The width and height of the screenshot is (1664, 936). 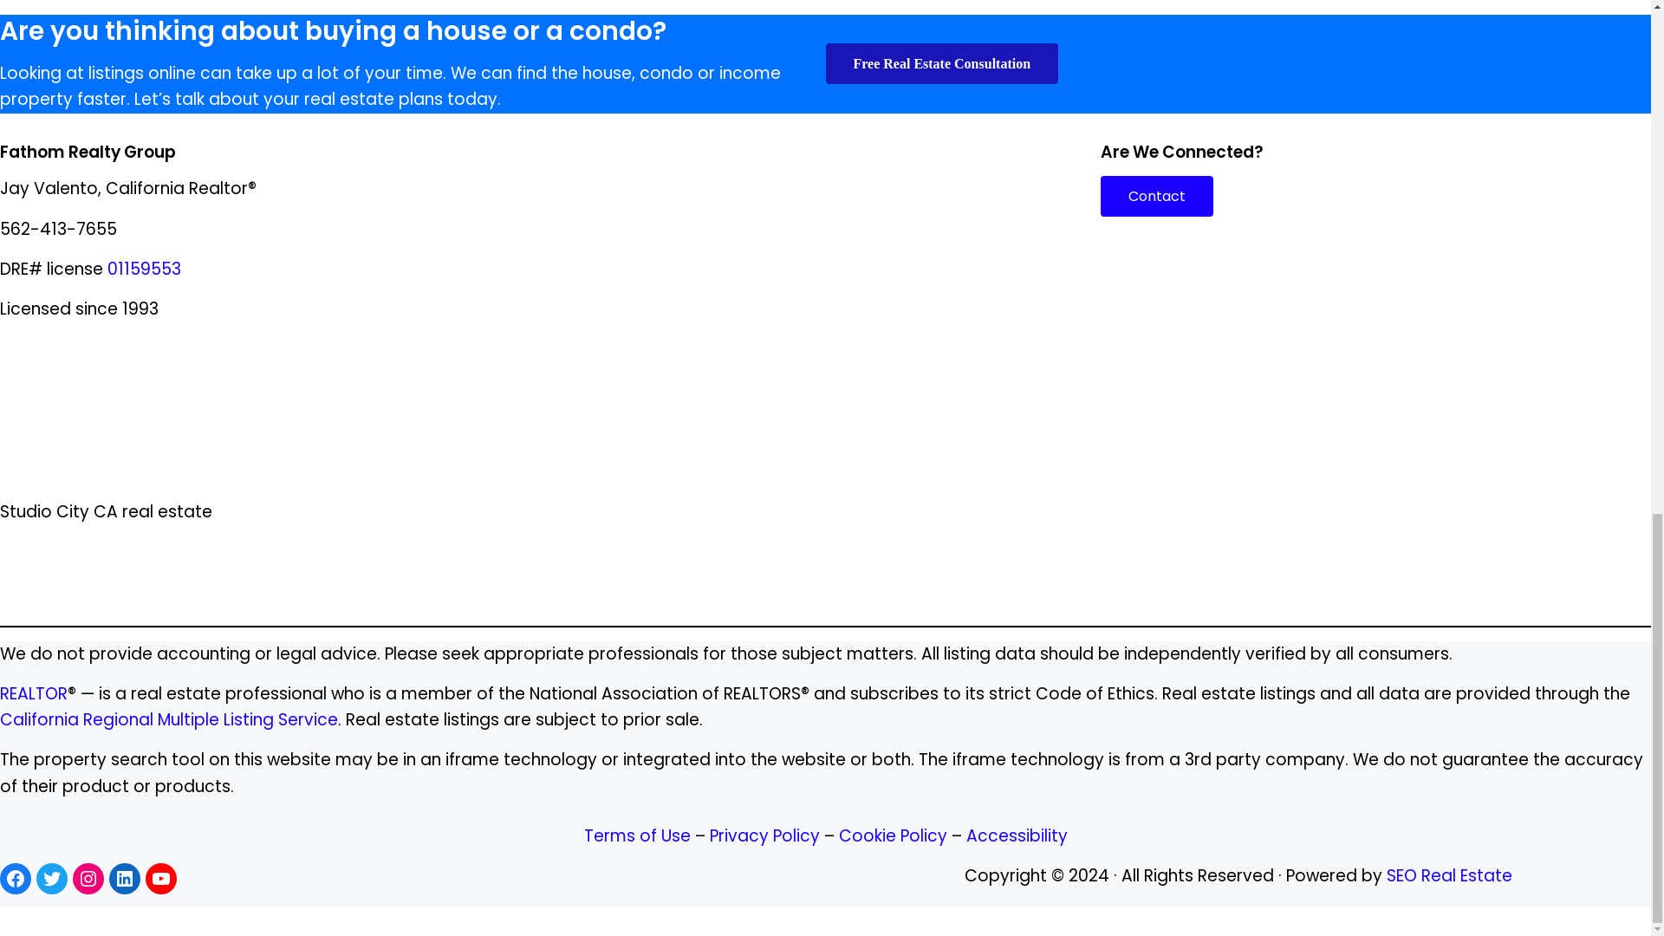 What do you see at coordinates (1156, 196) in the screenshot?
I see `Contact` at bounding box center [1156, 196].